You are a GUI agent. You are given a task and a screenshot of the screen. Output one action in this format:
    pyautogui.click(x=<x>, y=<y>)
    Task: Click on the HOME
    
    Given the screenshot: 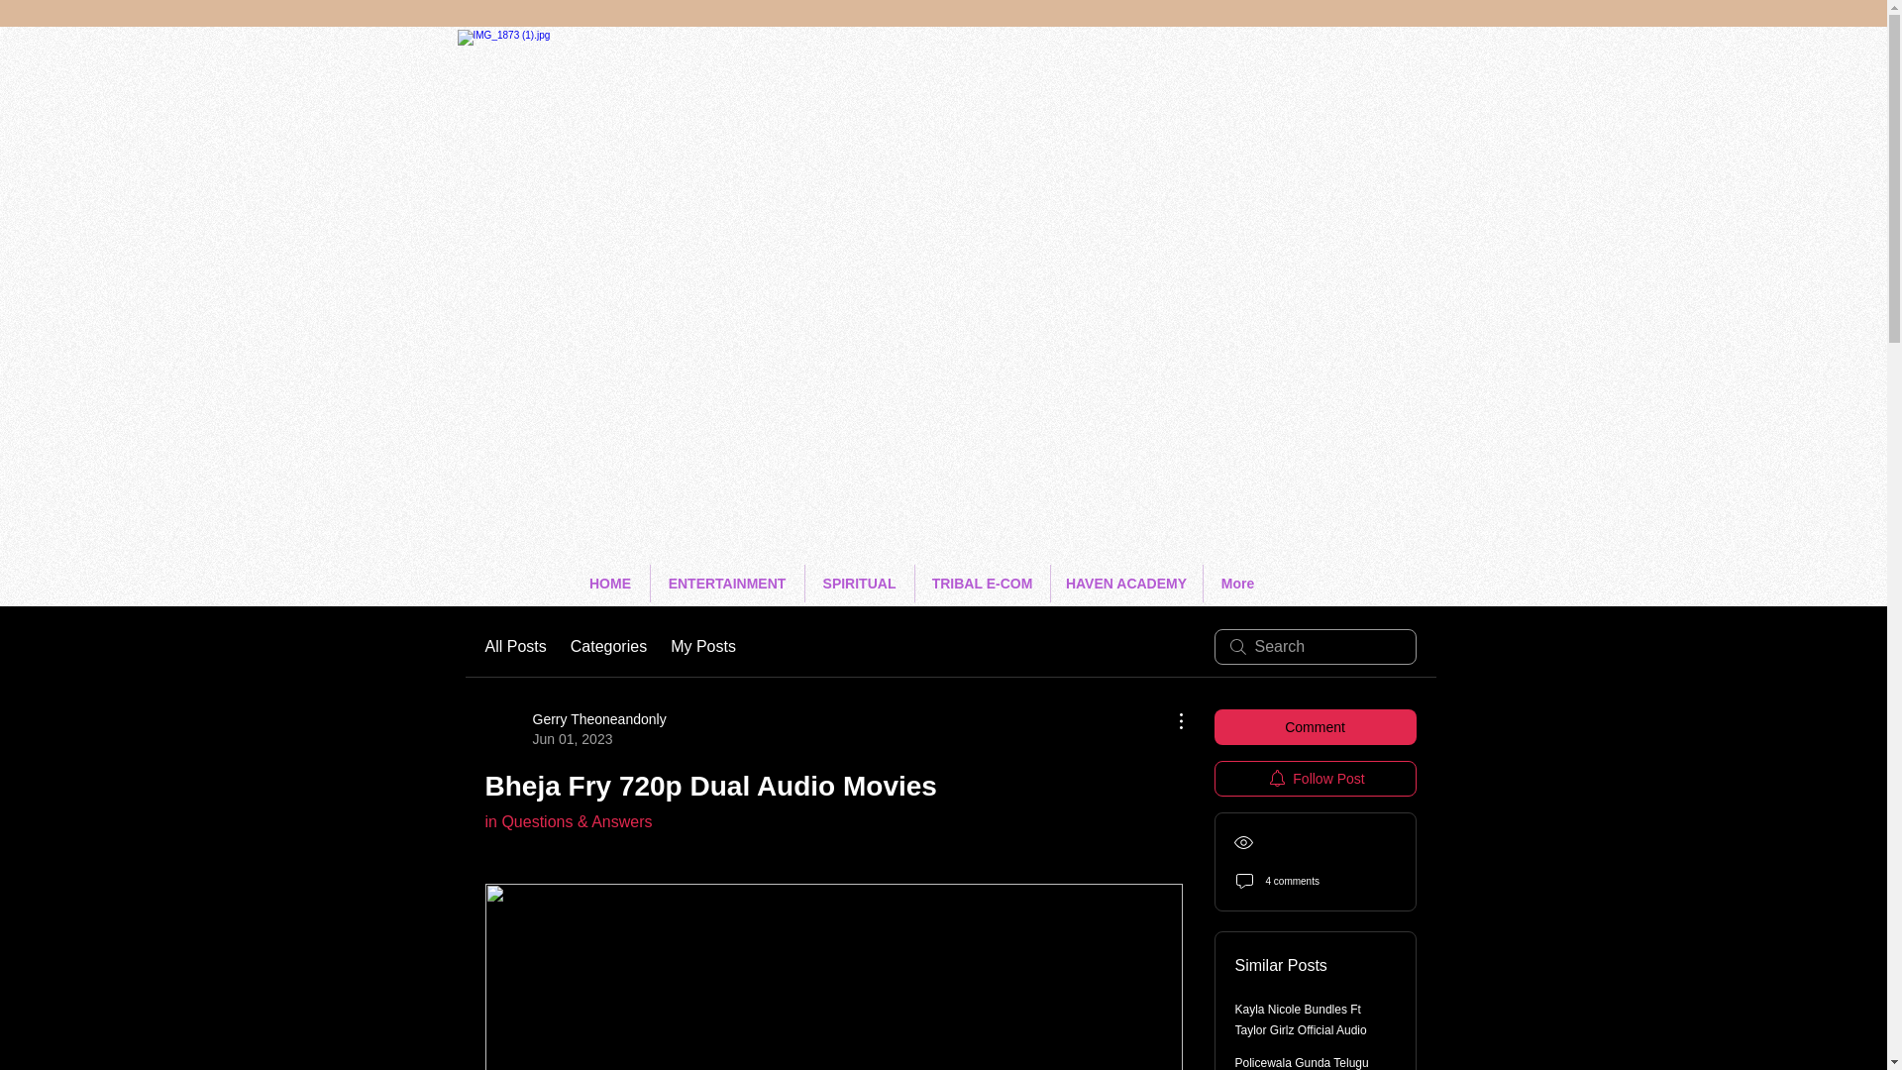 What is the action you would take?
    pyautogui.click(x=609, y=584)
    